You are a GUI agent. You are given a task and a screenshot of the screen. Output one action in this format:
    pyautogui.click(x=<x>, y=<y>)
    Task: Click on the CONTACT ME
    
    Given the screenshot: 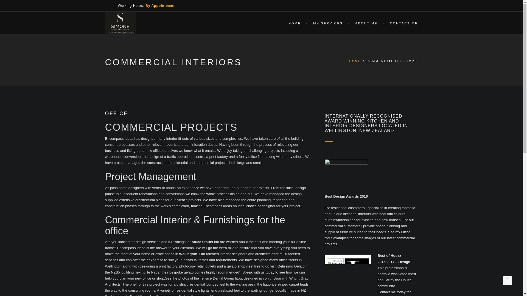 What is the action you would take?
    pyautogui.click(x=401, y=23)
    